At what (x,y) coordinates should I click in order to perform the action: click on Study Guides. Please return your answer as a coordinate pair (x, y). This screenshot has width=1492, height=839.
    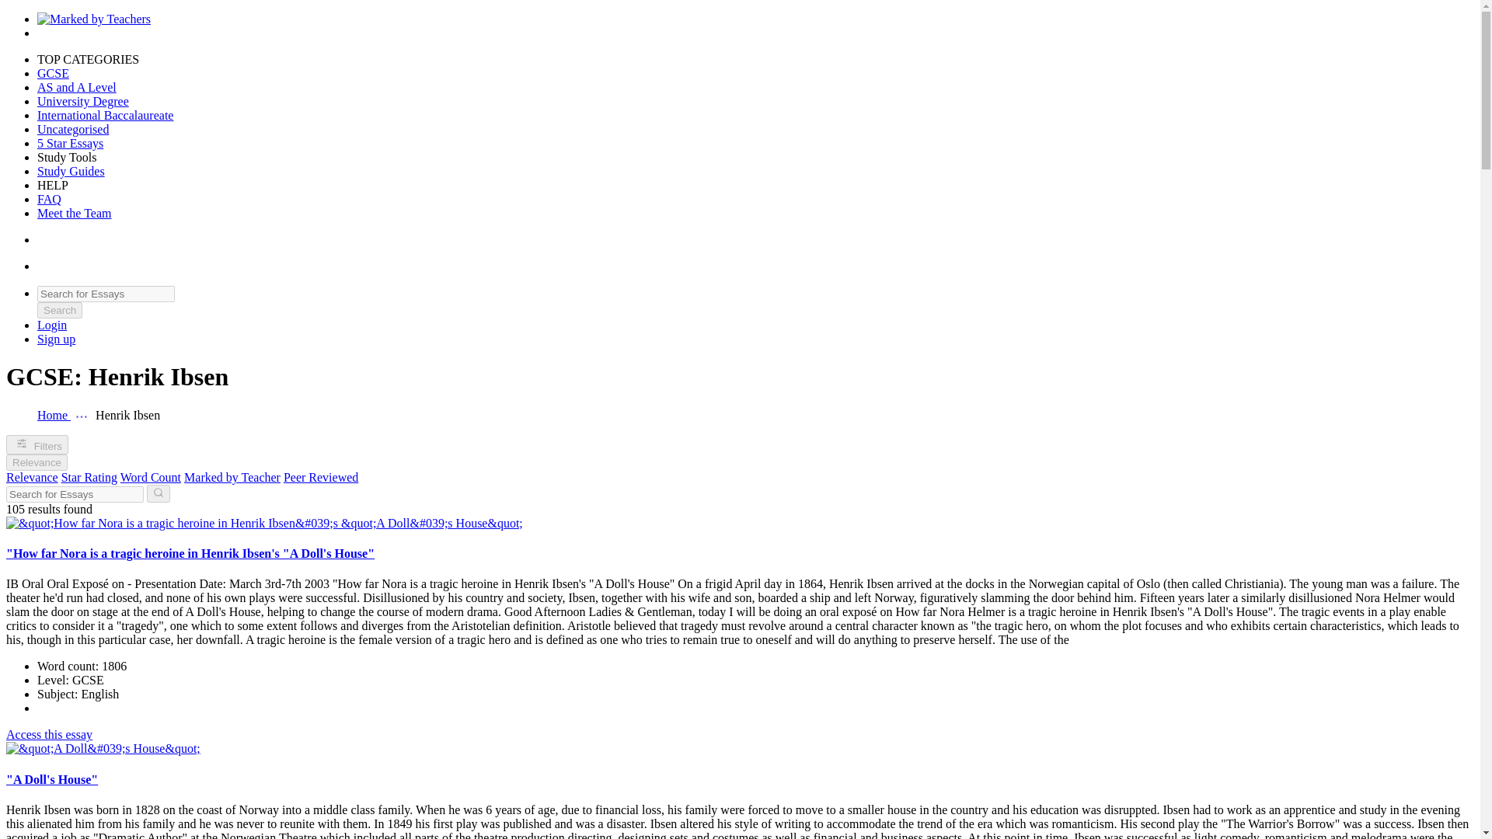
    Looking at the image, I should click on (71, 171).